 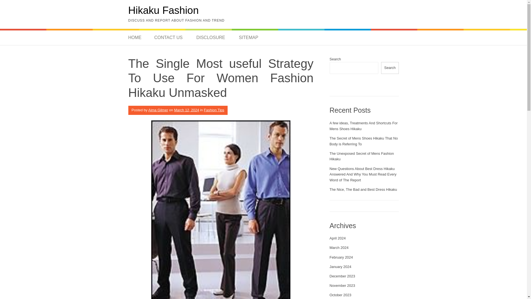 What do you see at coordinates (211, 38) in the screenshot?
I see `DISCLOSURE` at bounding box center [211, 38].